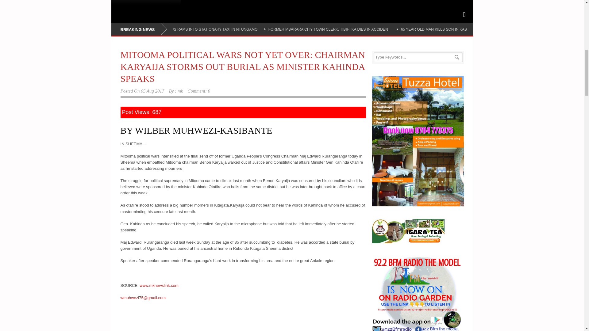 The width and height of the screenshot is (589, 331). What do you see at coordinates (463, 29) in the screenshot?
I see `65 YEAR OLD MAN KILLS SON IN KASHARI OVER 2 ACRE FAMILY LAND` at bounding box center [463, 29].